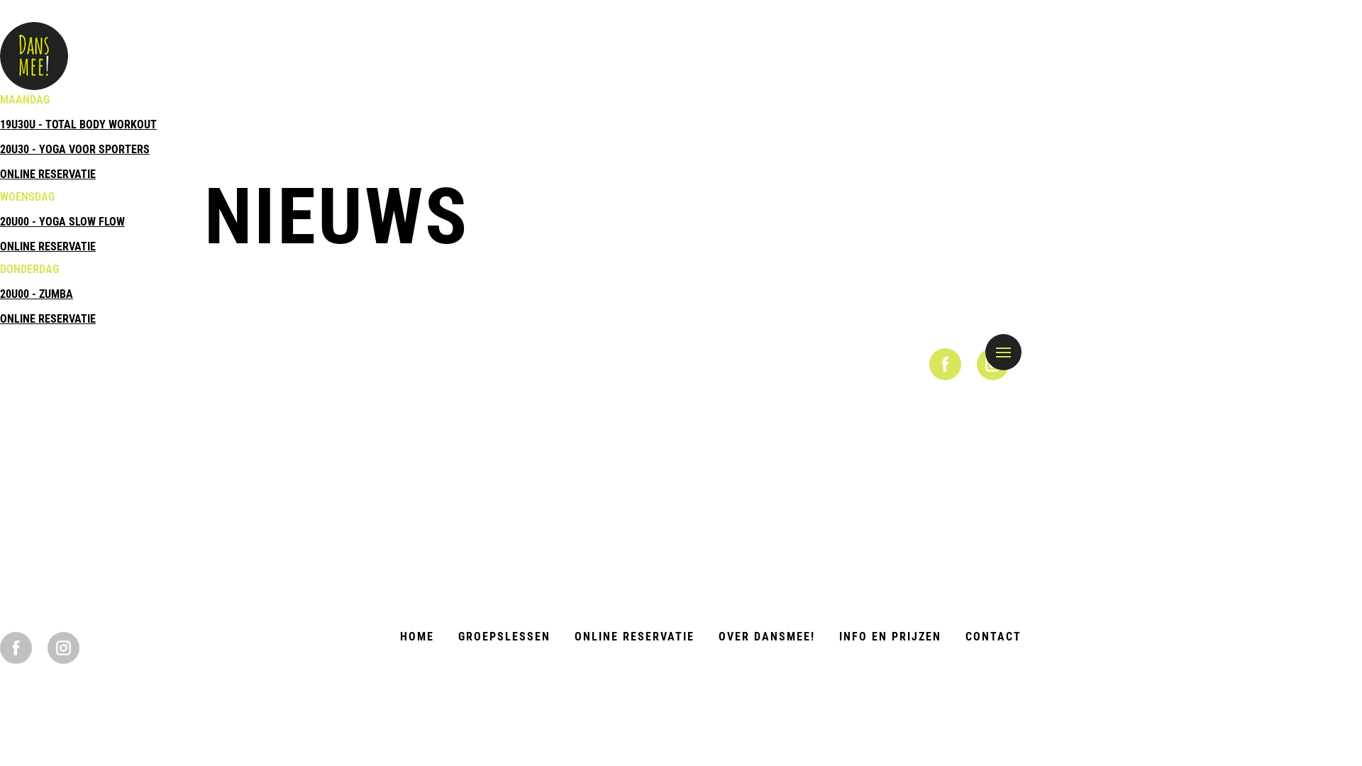  I want to click on 20U30 - YOGA VOOR SPORTERS, so click(75, 149).